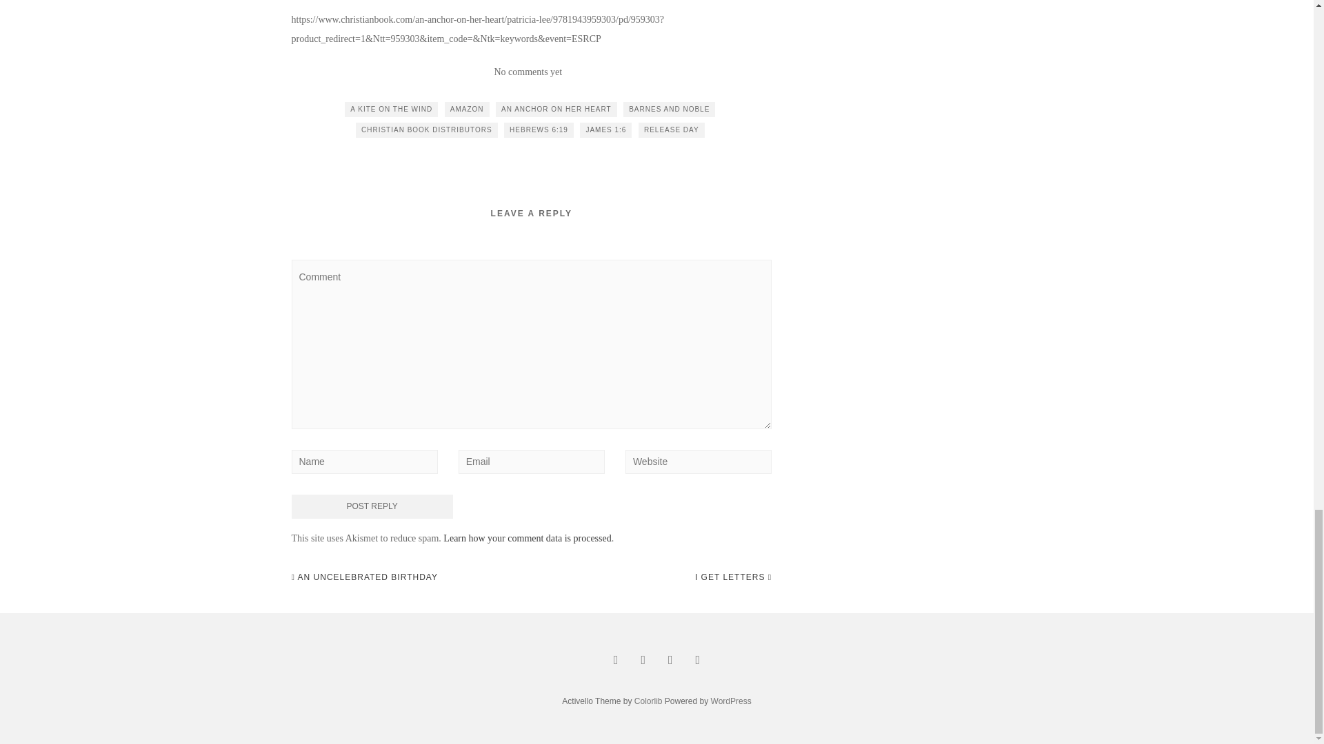 This screenshot has width=1324, height=744. I want to click on AN UNCELEBRATED BIRTHDAY, so click(364, 577).